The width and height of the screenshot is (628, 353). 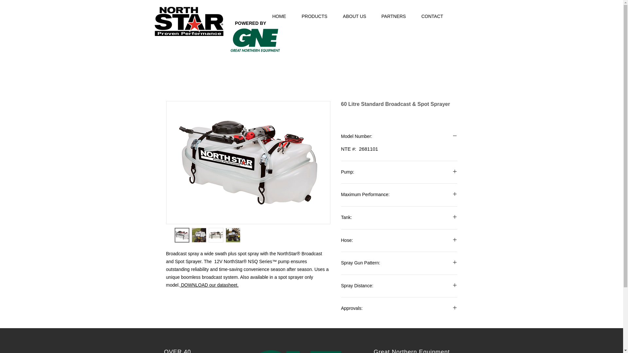 What do you see at coordinates (399, 286) in the screenshot?
I see `Spray Distance:` at bounding box center [399, 286].